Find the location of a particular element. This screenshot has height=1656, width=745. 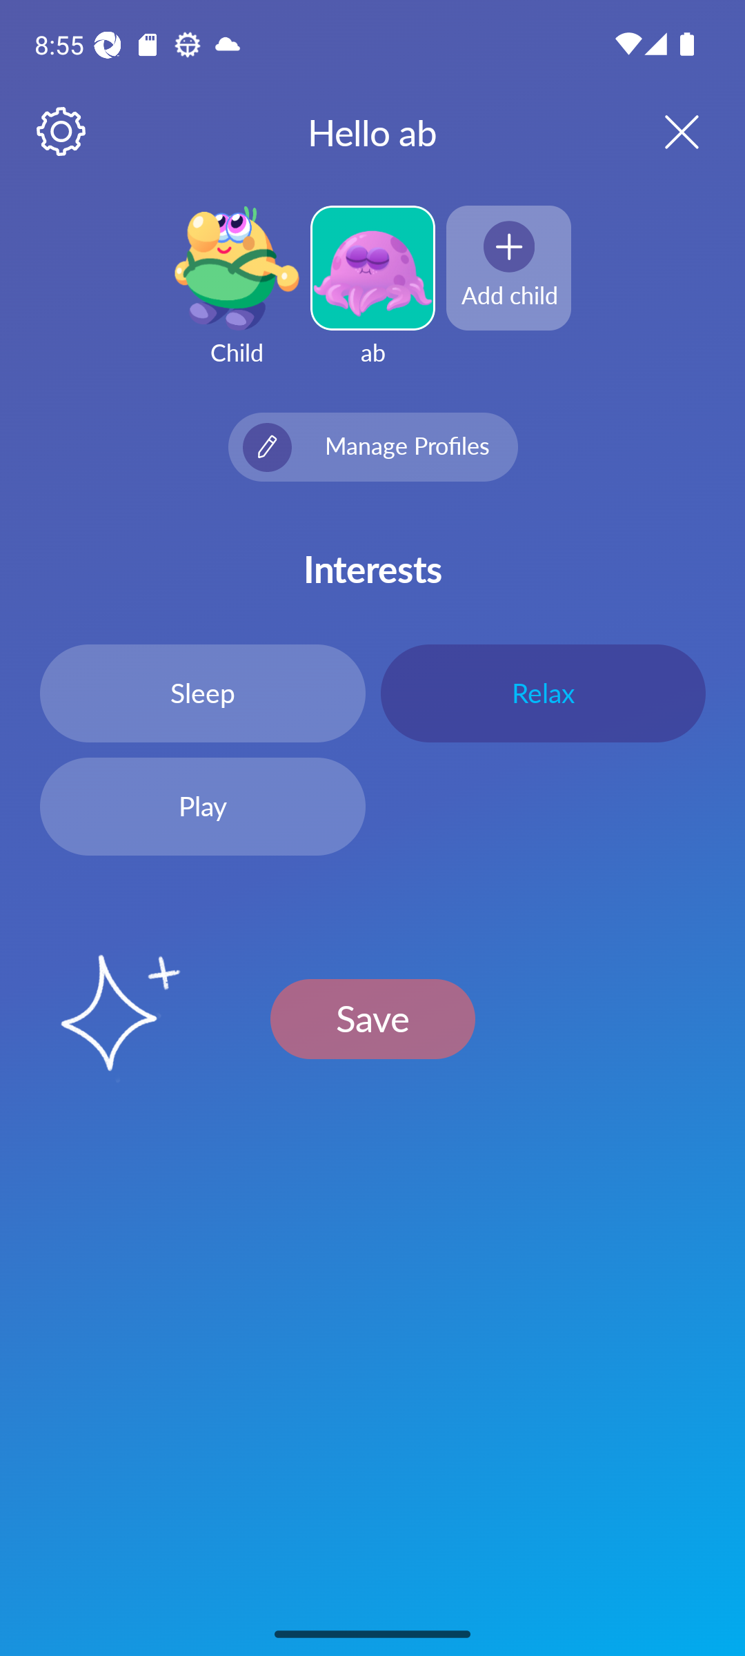

Save is located at coordinates (372, 1018).